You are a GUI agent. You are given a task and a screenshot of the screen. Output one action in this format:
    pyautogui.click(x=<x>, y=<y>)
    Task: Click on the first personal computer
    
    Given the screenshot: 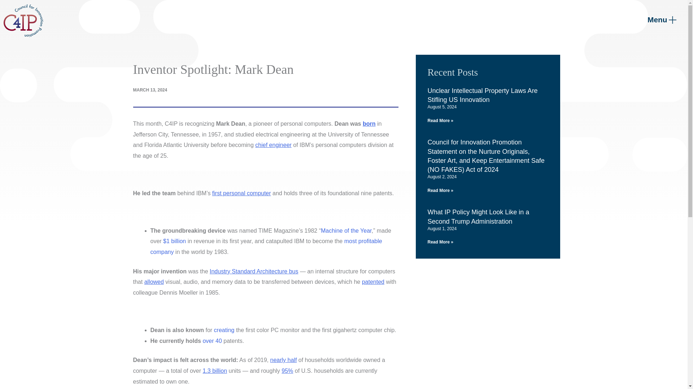 What is the action you would take?
    pyautogui.click(x=241, y=193)
    